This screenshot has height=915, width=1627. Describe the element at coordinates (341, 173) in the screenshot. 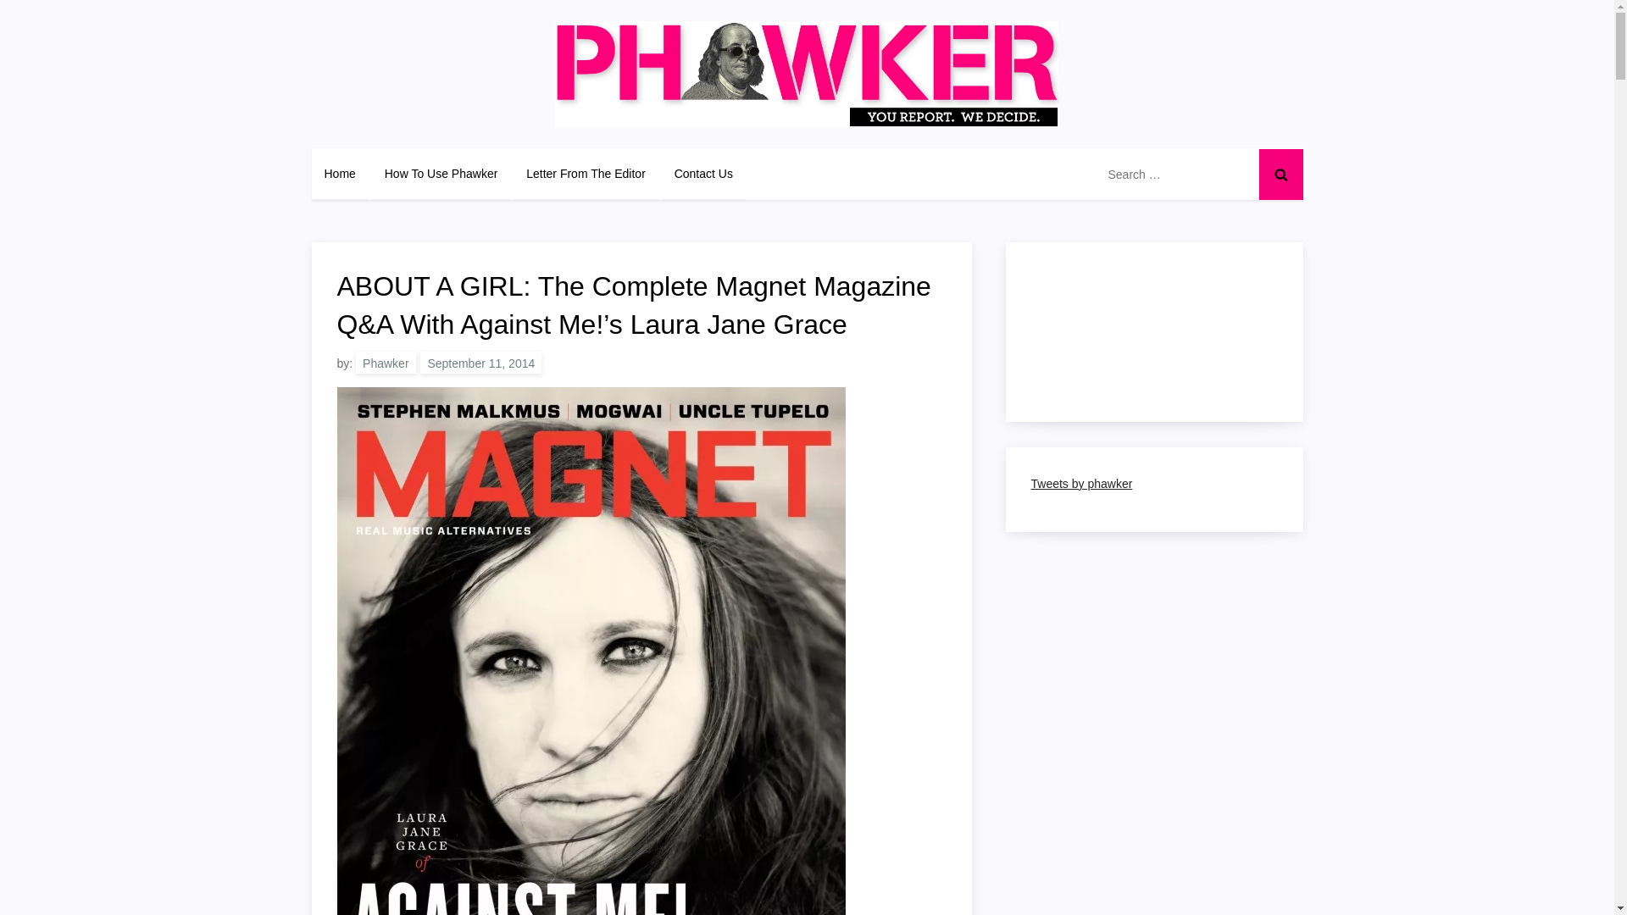

I see `Home` at that location.